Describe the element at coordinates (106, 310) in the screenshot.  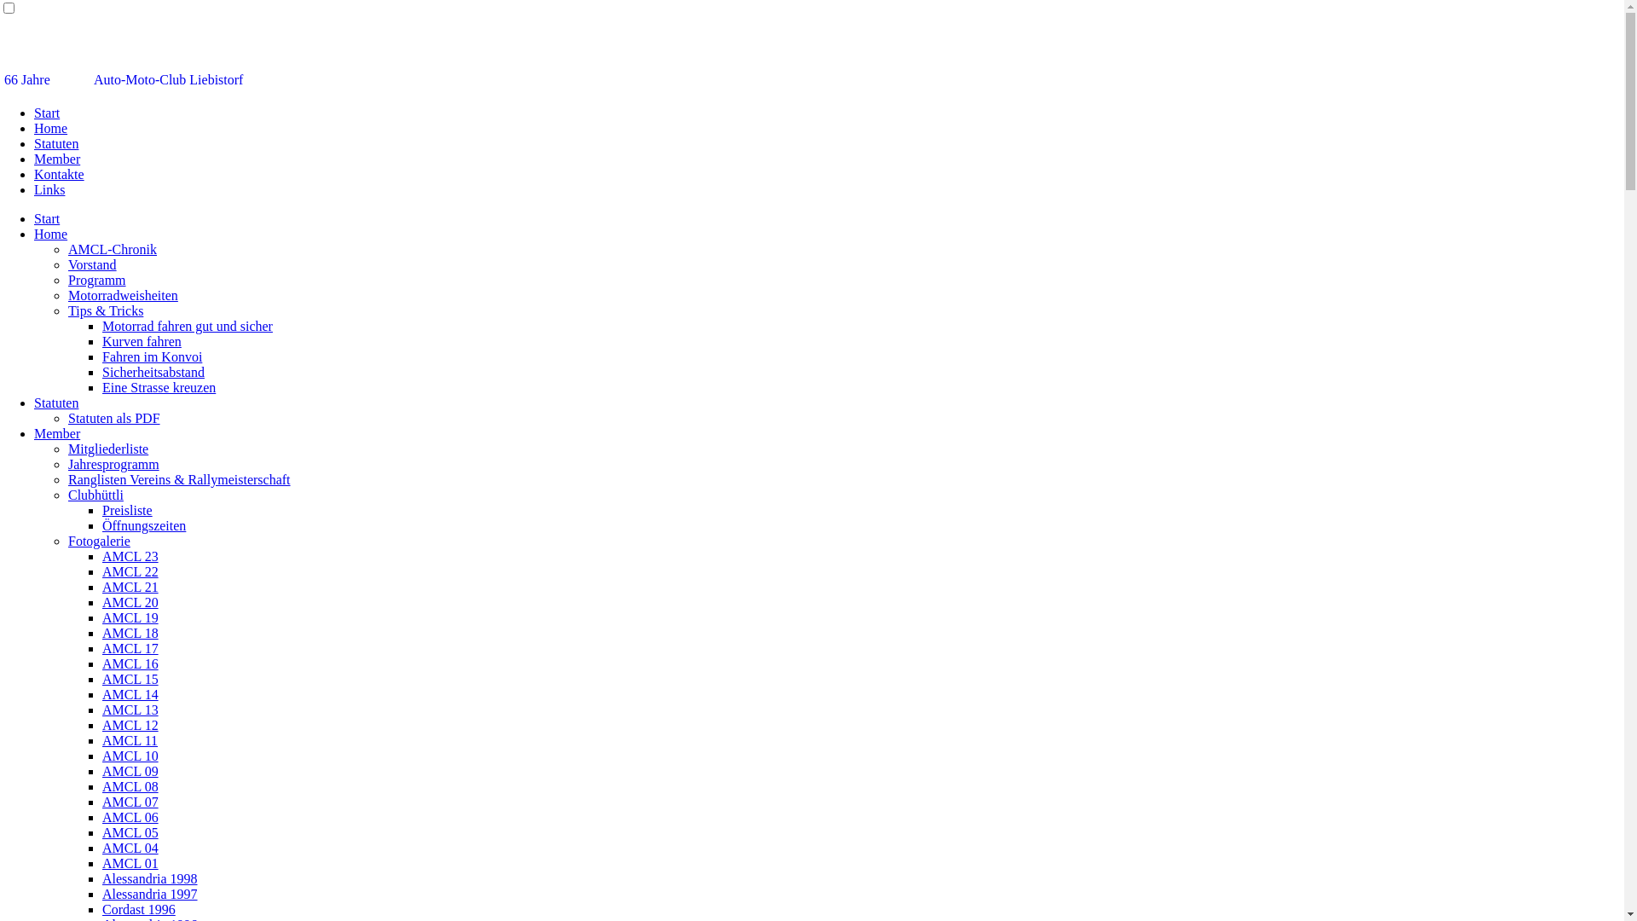
I see `Tips & Tricks` at that location.